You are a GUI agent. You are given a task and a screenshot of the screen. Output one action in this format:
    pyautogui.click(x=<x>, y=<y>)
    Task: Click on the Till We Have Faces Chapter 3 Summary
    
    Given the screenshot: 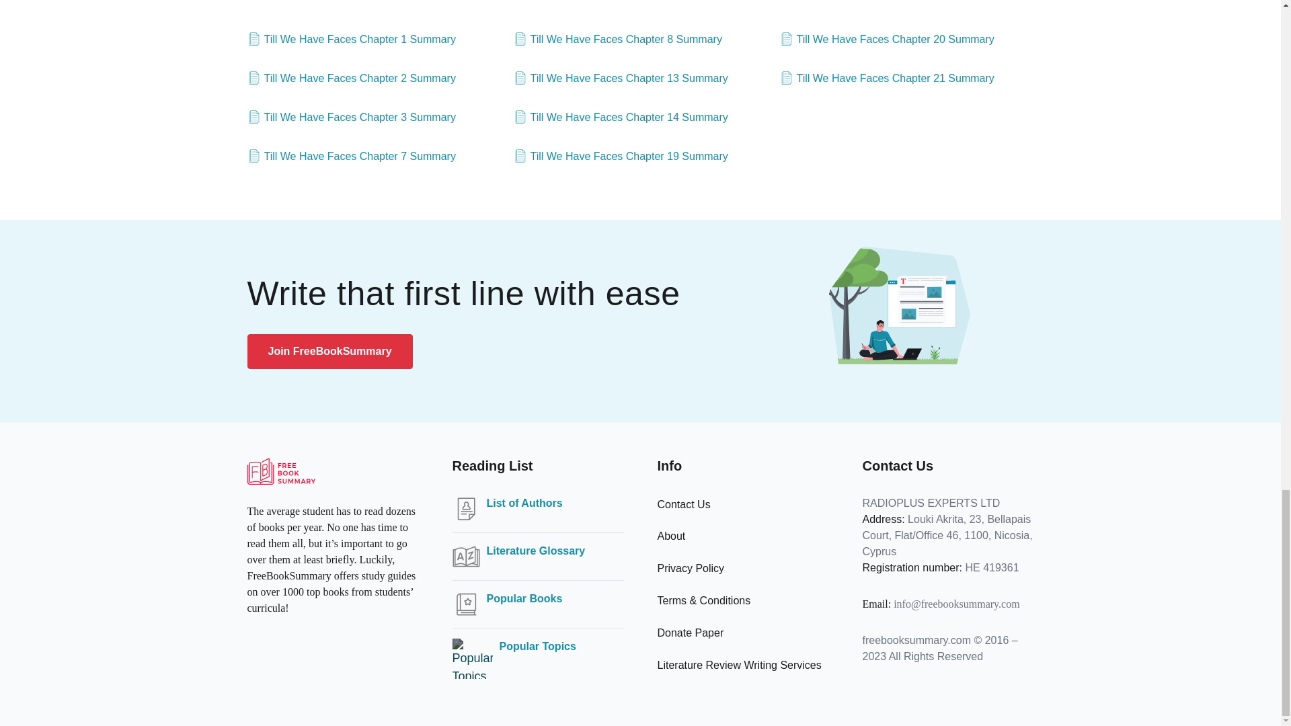 What is the action you would take?
    pyautogui.click(x=351, y=117)
    